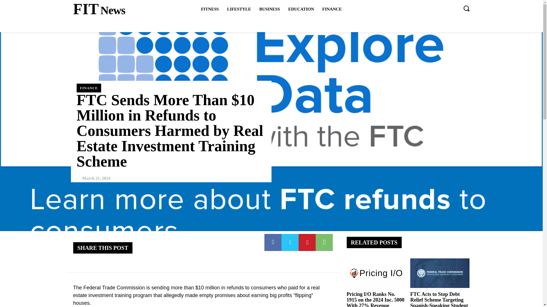 Image resolution: width=547 pixels, height=307 pixels. Describe the element at coordinates (324, 242) in the screenshot. I see `WhatsApp` at that location.